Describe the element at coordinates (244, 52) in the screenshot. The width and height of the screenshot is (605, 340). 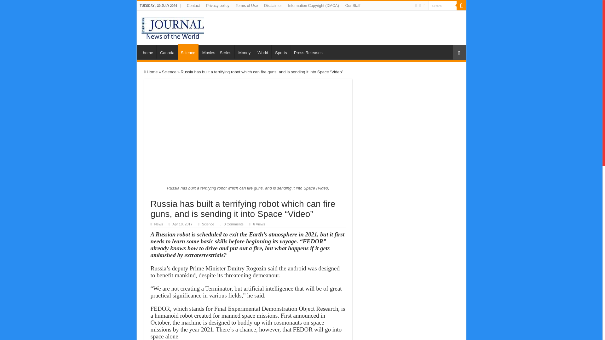
I see `Money` at that location.